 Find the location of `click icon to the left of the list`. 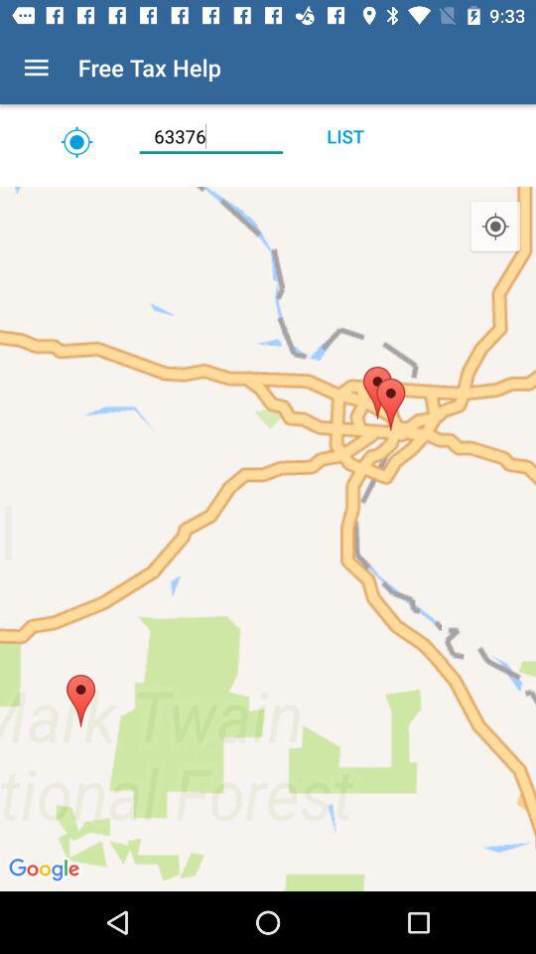

click icon to the left of the list is located at coordinates (210, 136).